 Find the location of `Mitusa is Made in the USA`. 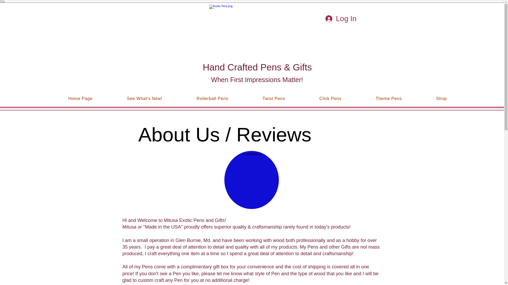

Mitusa is Made in the USA is located at coordinates (257, 37).